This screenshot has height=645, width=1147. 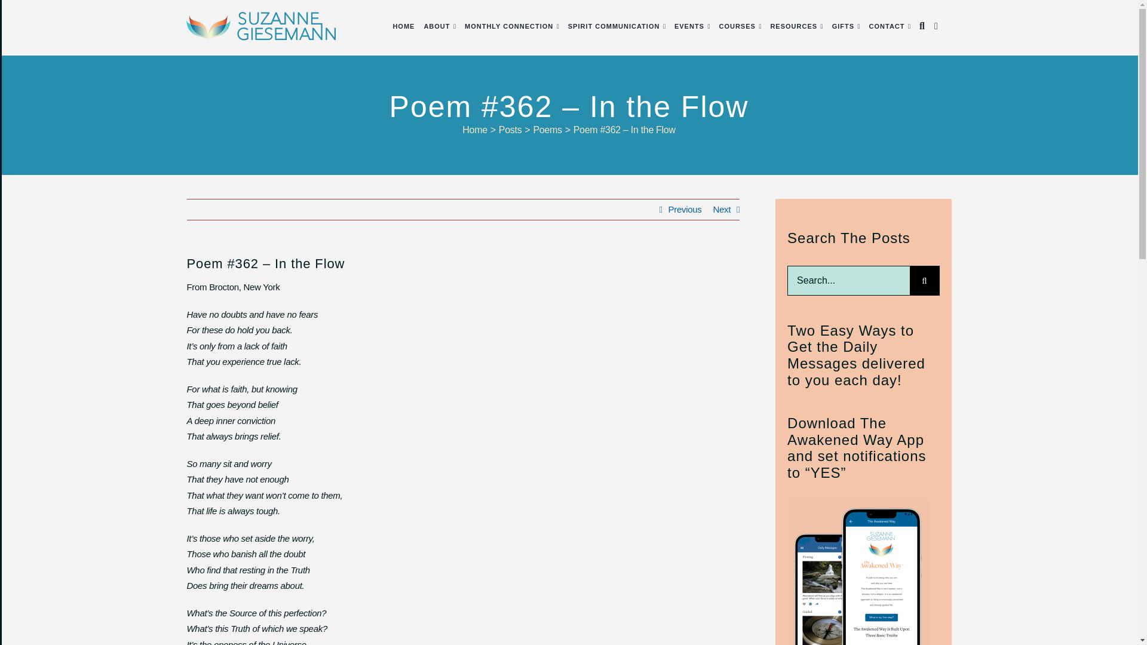 I want to click on EVENTS, so click(x=689, y=26).